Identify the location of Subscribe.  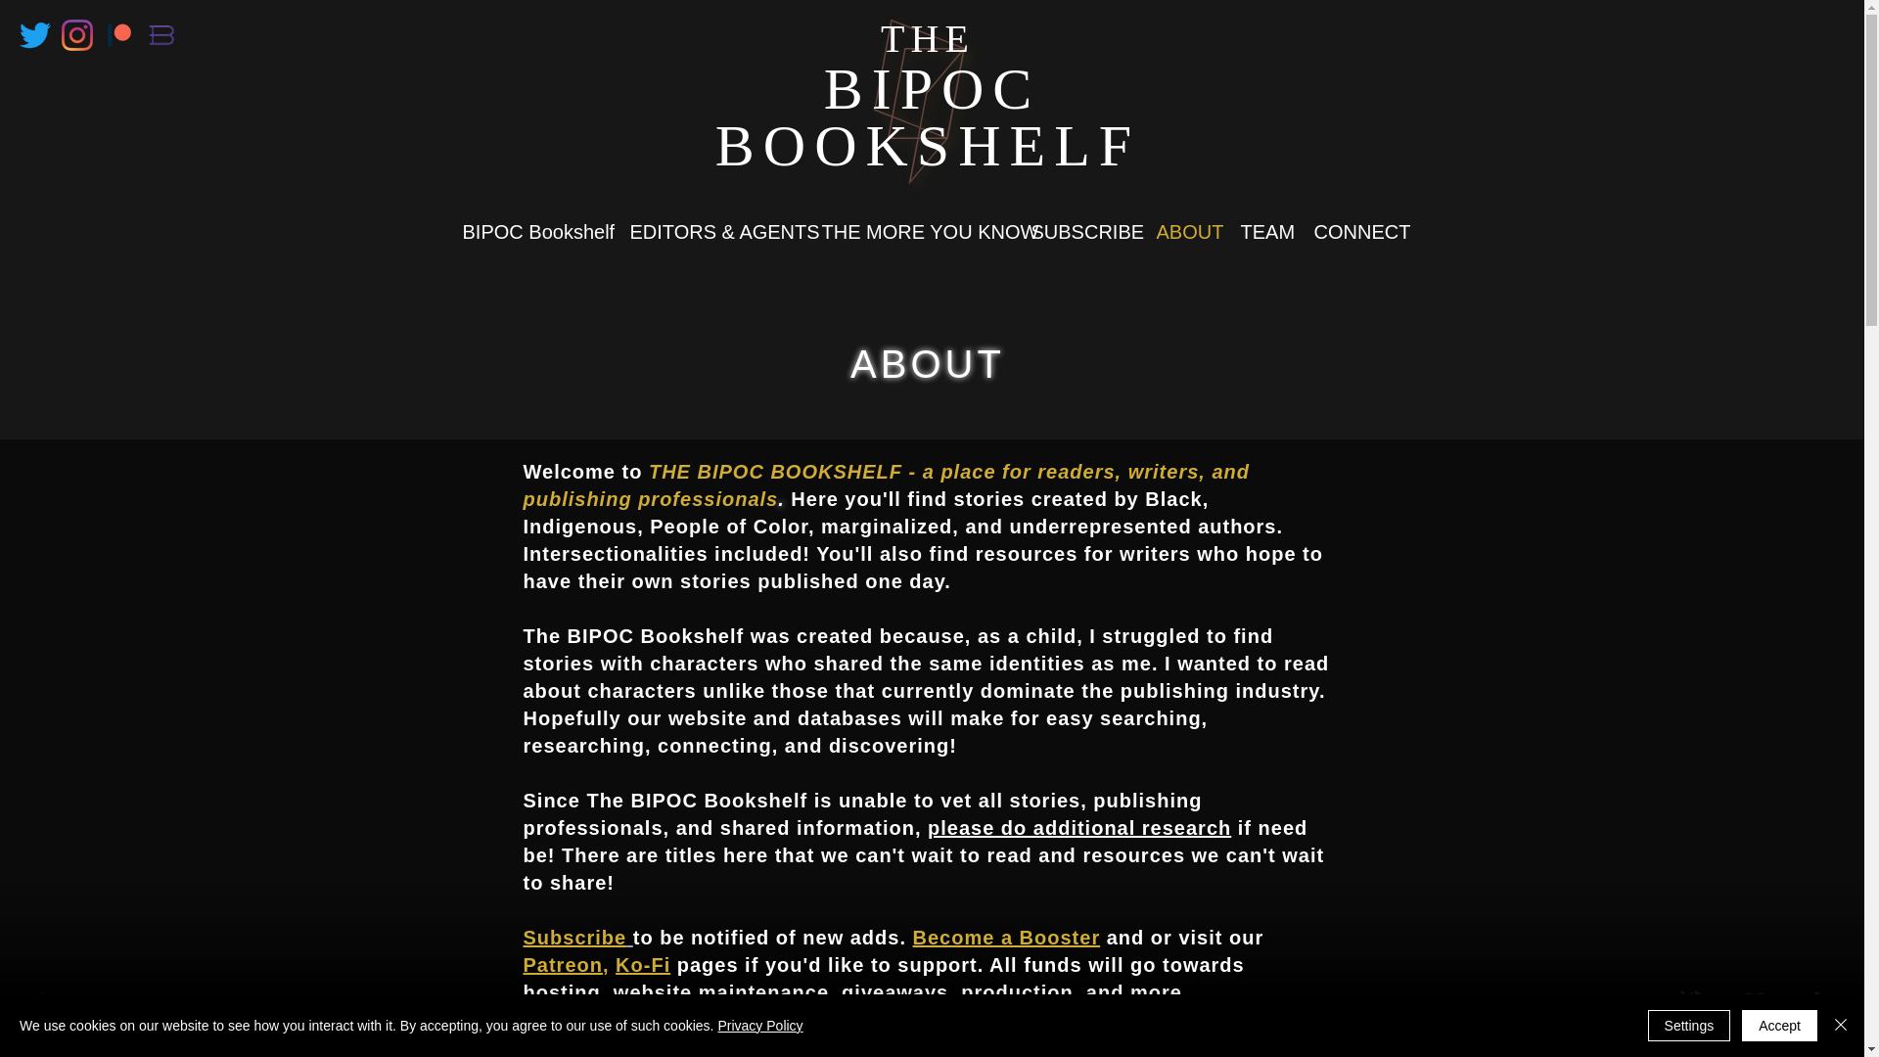
(576, 938).